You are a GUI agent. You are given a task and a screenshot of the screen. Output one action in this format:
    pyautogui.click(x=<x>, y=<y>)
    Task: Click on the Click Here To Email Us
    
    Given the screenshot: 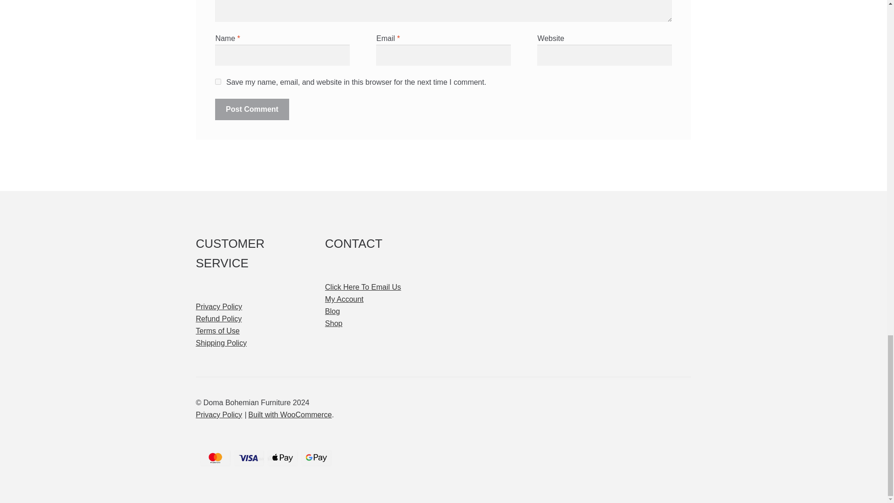 What is the action you would take?
    pyautogui.click(x=363, y=287)
    